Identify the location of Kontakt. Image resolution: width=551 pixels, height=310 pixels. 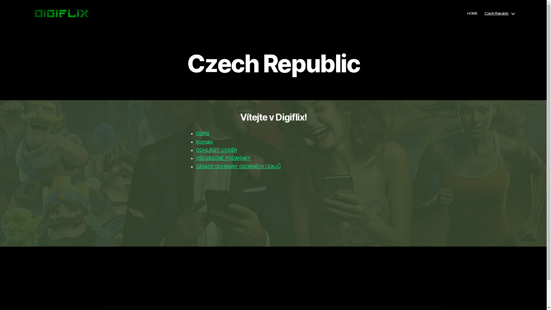
(204, 142).